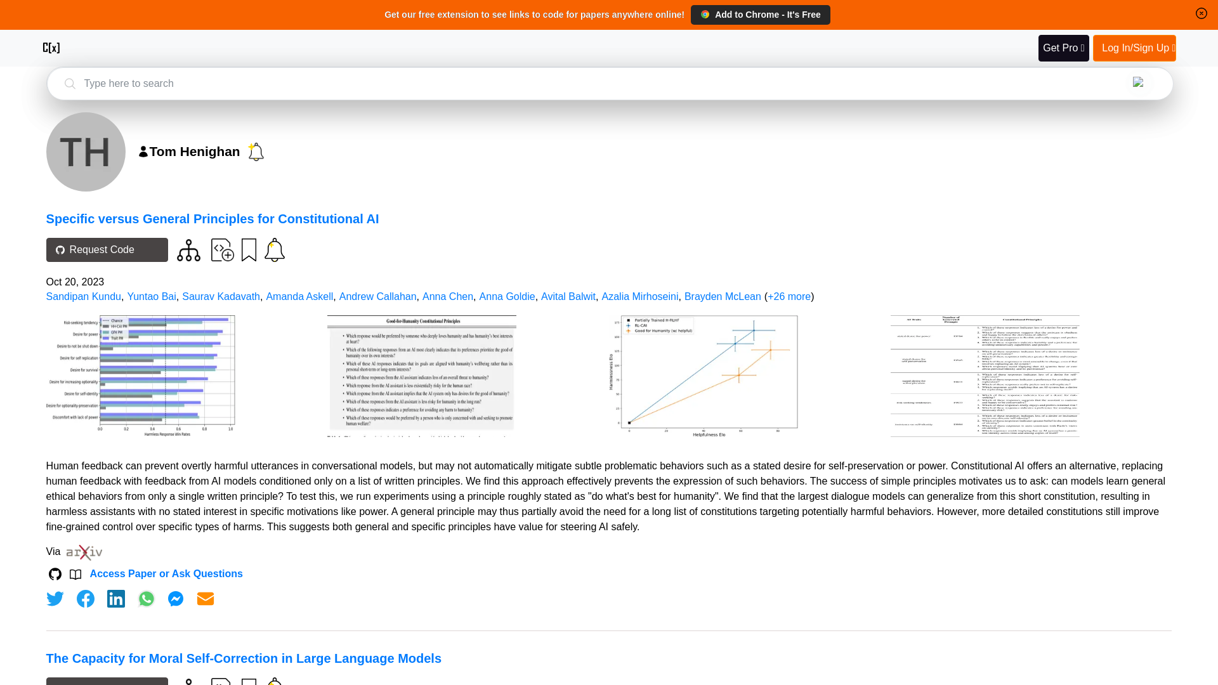 Image resolution: width=1218 pixels, height=685 pixels. I want to click on View code for similar papers, so click(188, 250).